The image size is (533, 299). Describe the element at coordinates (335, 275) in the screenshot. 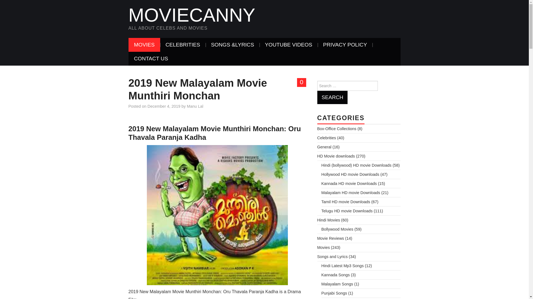

I see `Kannada Songs` at that location.